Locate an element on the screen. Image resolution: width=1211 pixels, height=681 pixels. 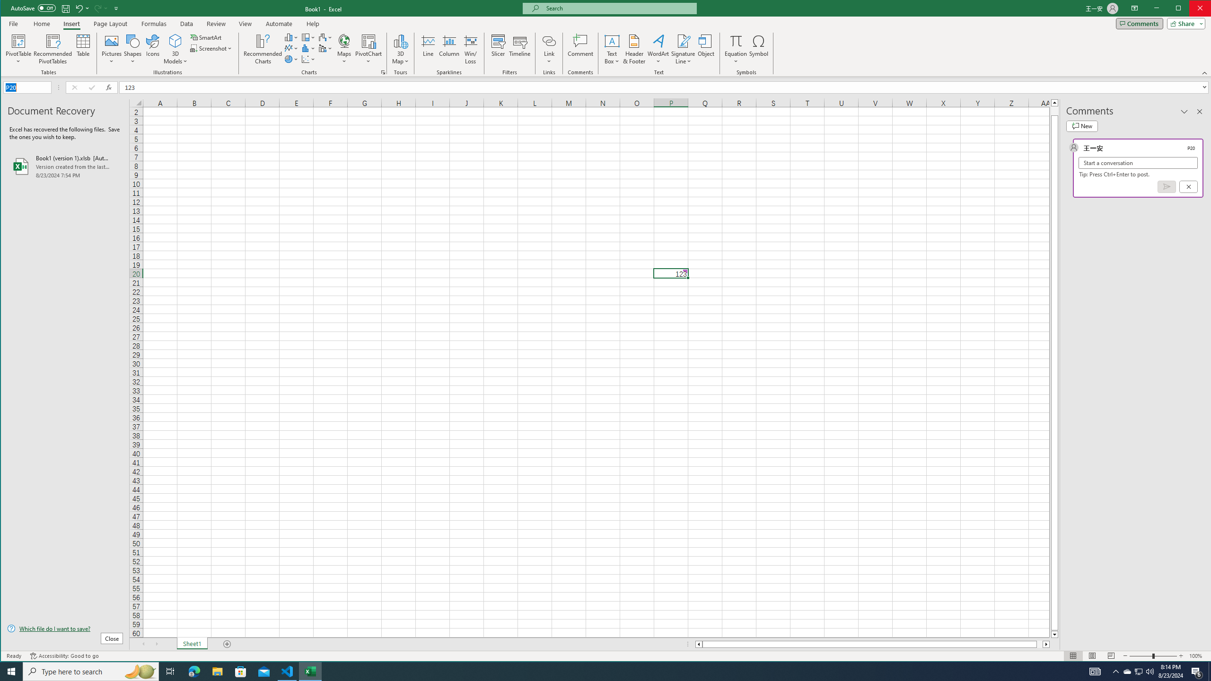
Action Center, 6 new notifications is located at coordinates (1197, 672).